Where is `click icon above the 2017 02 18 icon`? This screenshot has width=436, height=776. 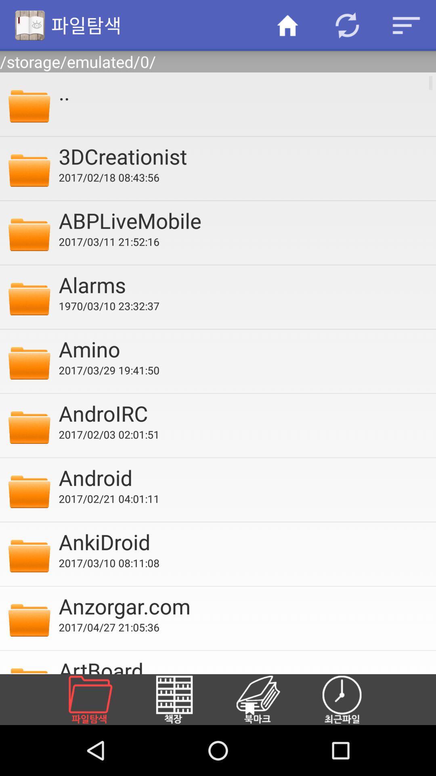
click icon above the 2017 02 18 icon is located at coordinates (242, 156).